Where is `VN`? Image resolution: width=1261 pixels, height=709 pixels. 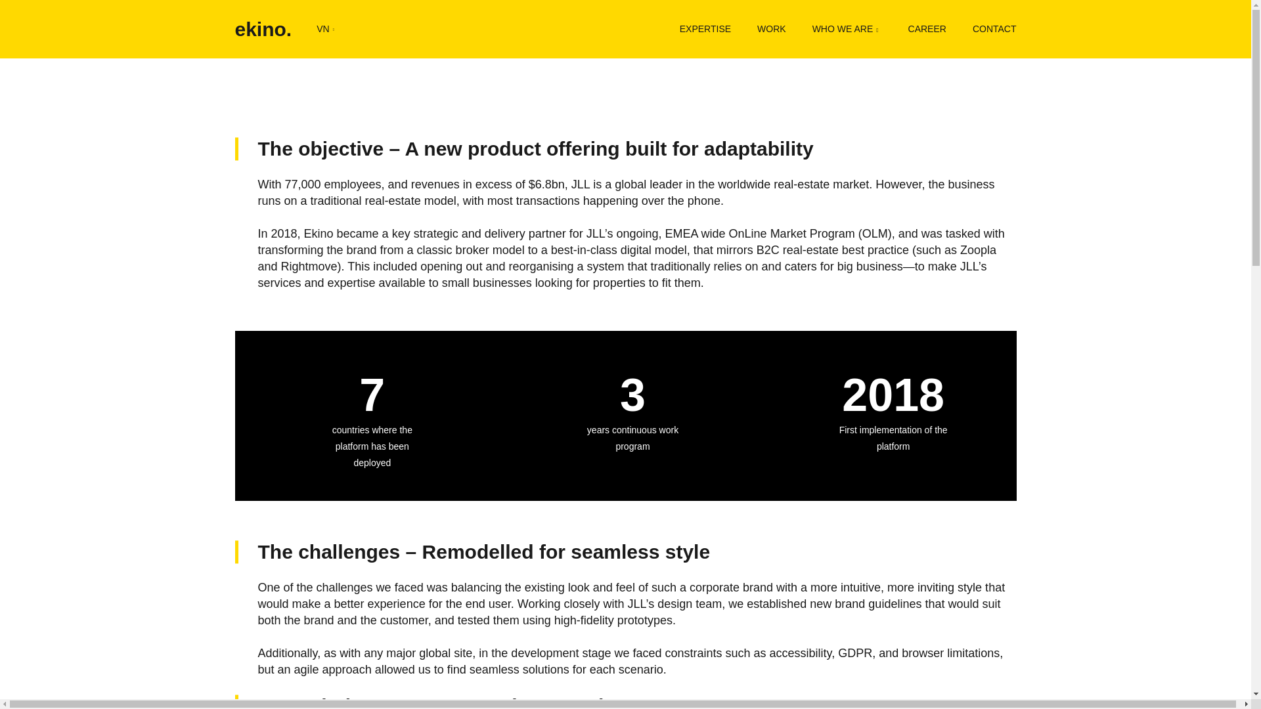
VN is located at coordinates (324, 28).